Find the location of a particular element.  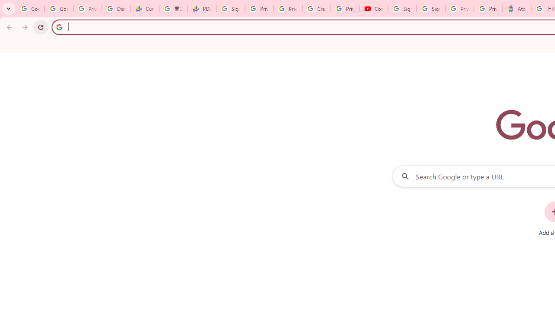

Create your Google Account is located at coordinates (317, 9).